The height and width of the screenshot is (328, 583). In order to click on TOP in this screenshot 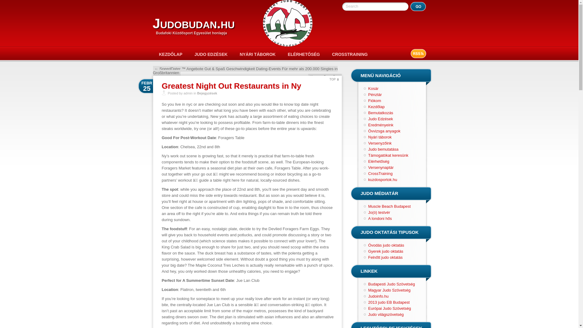, I will do `click(334, 79)`.